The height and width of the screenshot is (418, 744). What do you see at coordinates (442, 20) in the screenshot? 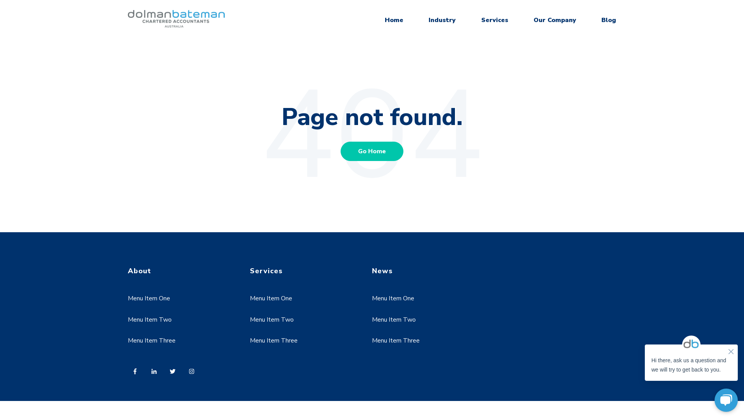
I see `Industry` at bounding box center [442, 20].